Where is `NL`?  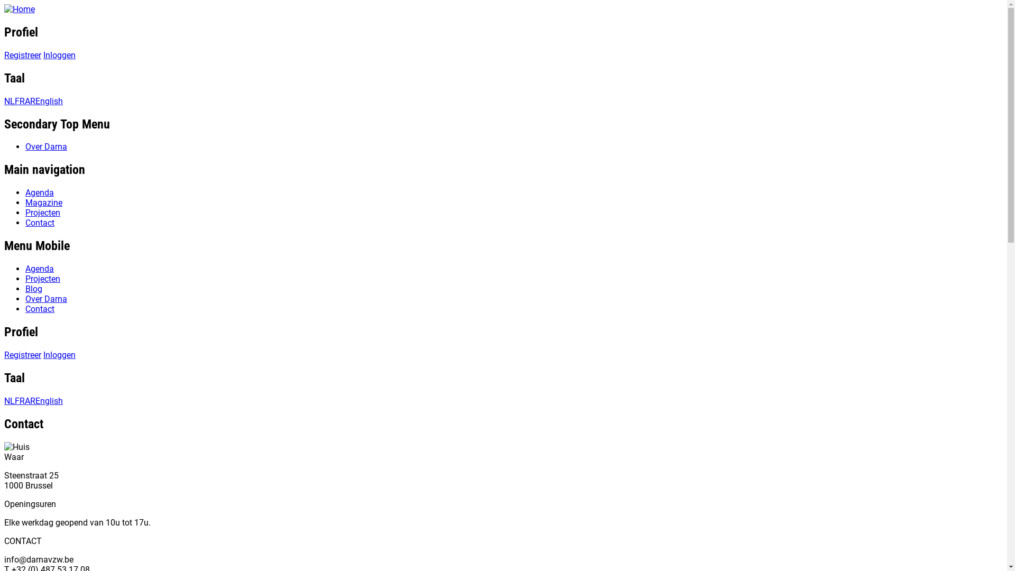 NL is located at coordinates (10, 102).